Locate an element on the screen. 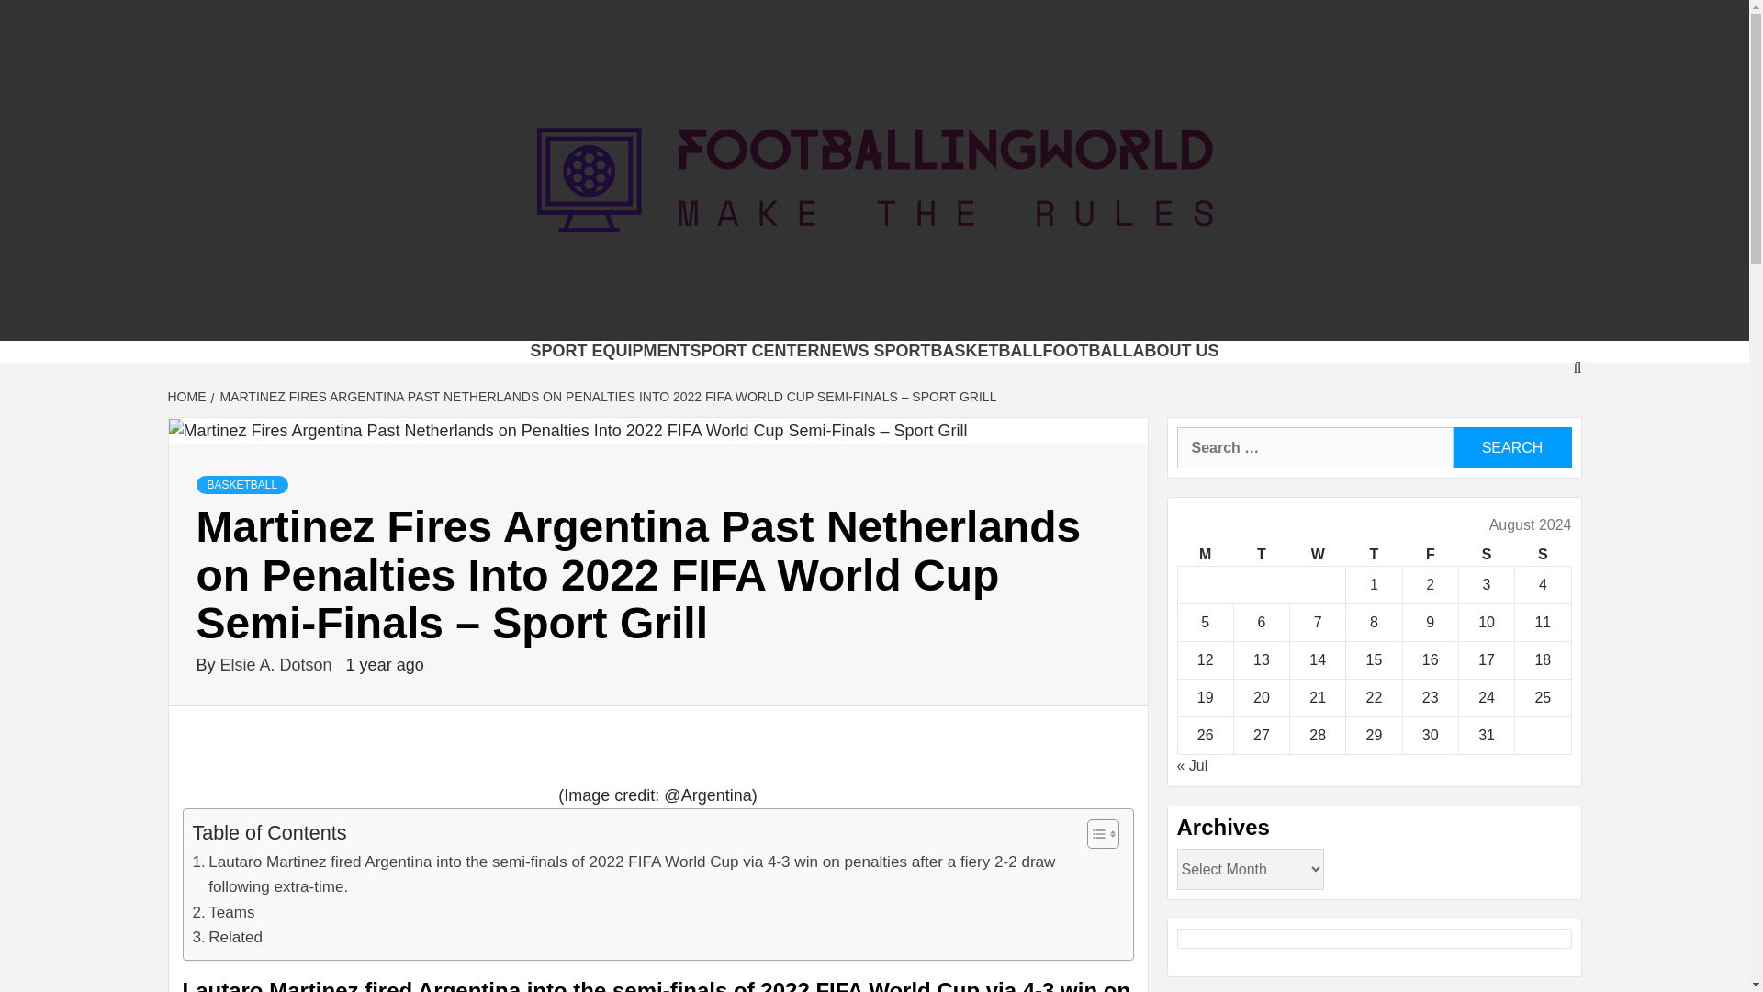 This screenshot has width=1763, height=992. SPORT CENTER is located at coordinates (755, 351).